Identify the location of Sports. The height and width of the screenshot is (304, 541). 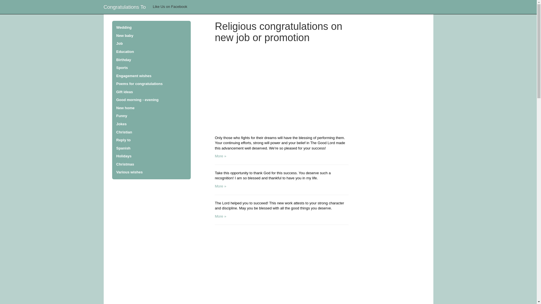
(151, 68).